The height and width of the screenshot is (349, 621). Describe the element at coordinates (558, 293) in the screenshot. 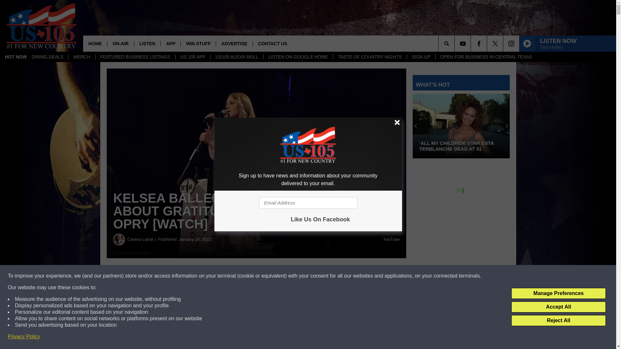

I see `Manage Preferences` at that location.